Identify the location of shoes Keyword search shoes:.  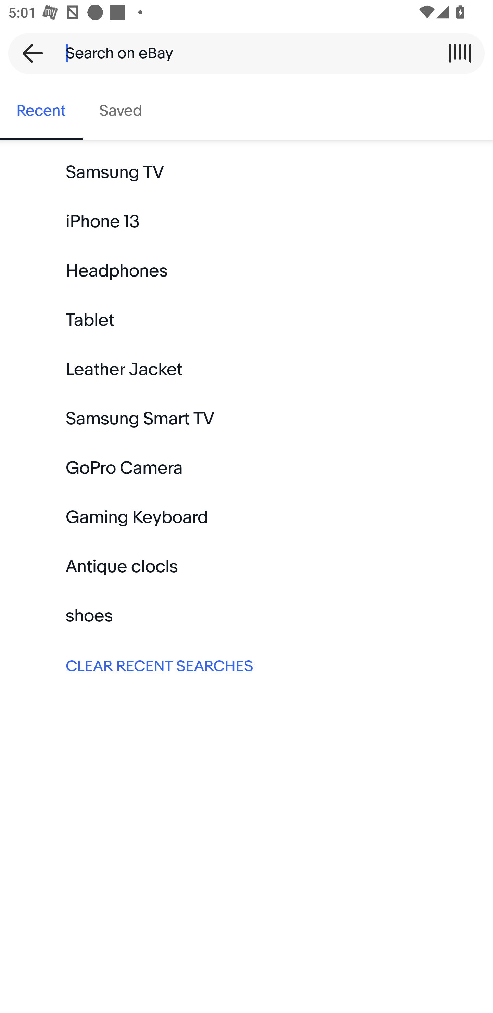
(246, 616).